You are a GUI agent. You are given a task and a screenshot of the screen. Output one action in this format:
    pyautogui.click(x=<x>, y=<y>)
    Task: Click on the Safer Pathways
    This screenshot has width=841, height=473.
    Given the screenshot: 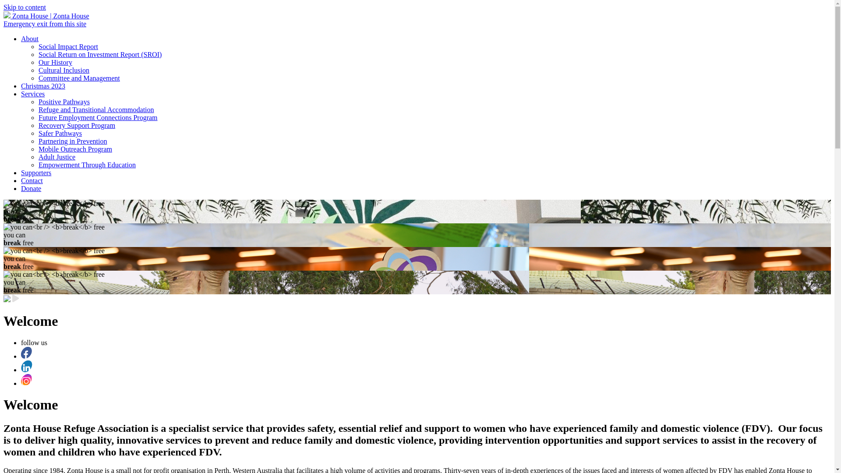 What is the action you would take?
    pyautogui.click(x=60, y=133)
    